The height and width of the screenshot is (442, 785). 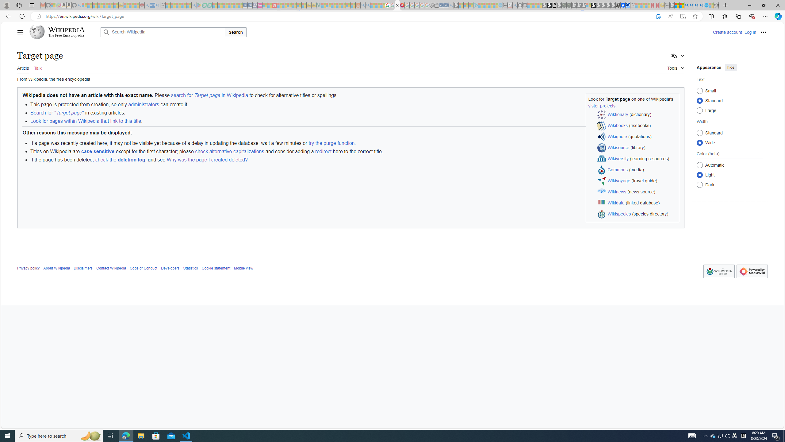 I want to click on Contact Wikipedia, so click(x=111, y=268).